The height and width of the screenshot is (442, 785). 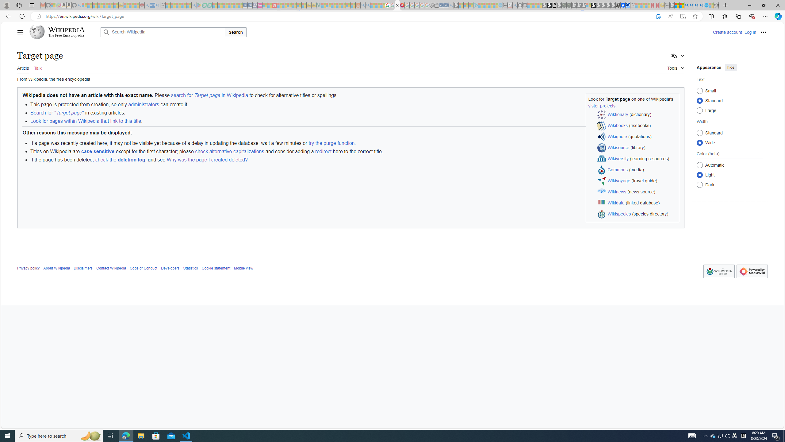 I want to click on Contact Wikipedia, so click(x=111, y=268).